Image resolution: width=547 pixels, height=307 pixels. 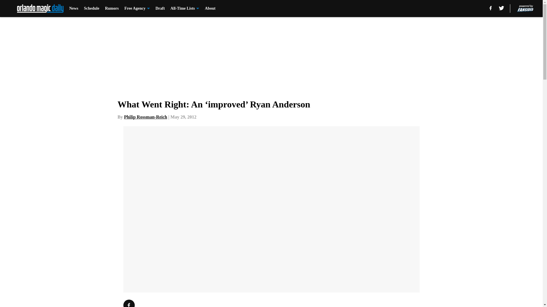 What do you see at coordinates (137, 9) in the screenshot?
I see `Free Agency` at bounding box center [137, 9].